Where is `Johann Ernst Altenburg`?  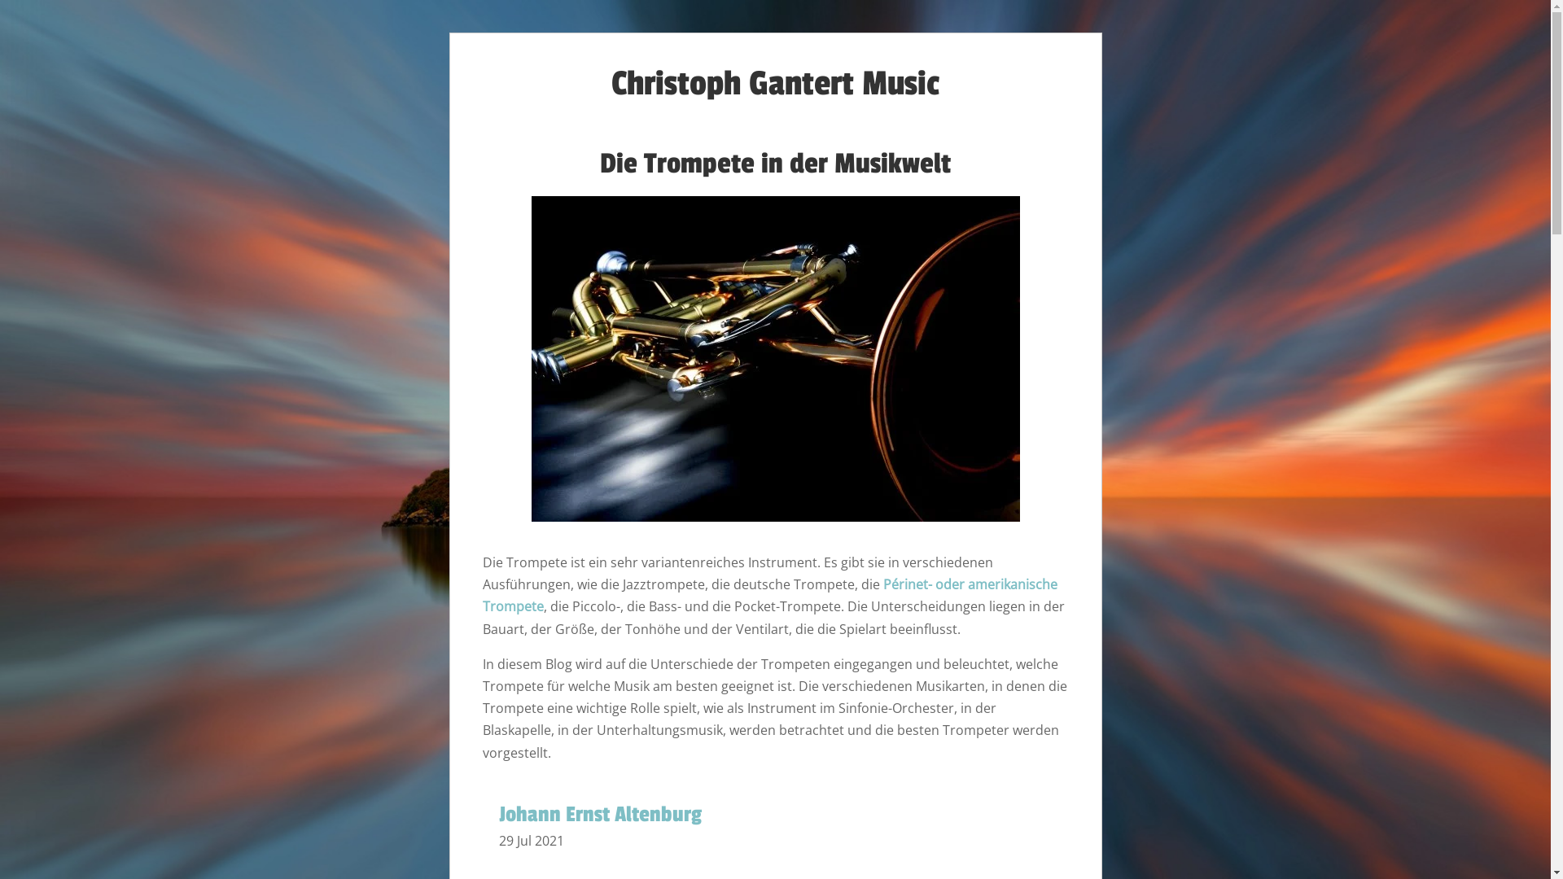 Johann Ernst Altenburg is located at coordinates (599, 815).